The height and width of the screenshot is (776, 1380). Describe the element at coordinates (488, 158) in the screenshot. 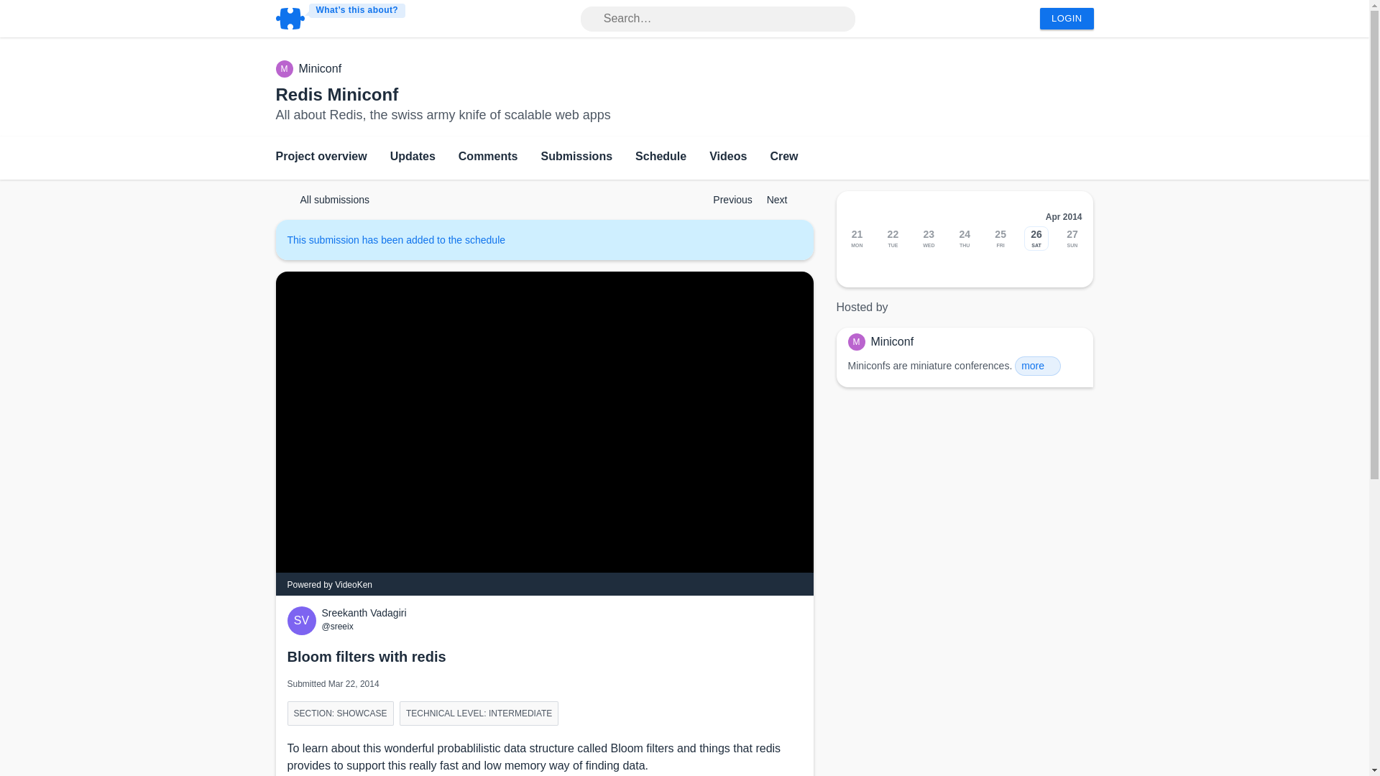

I see `Comments` at that location.